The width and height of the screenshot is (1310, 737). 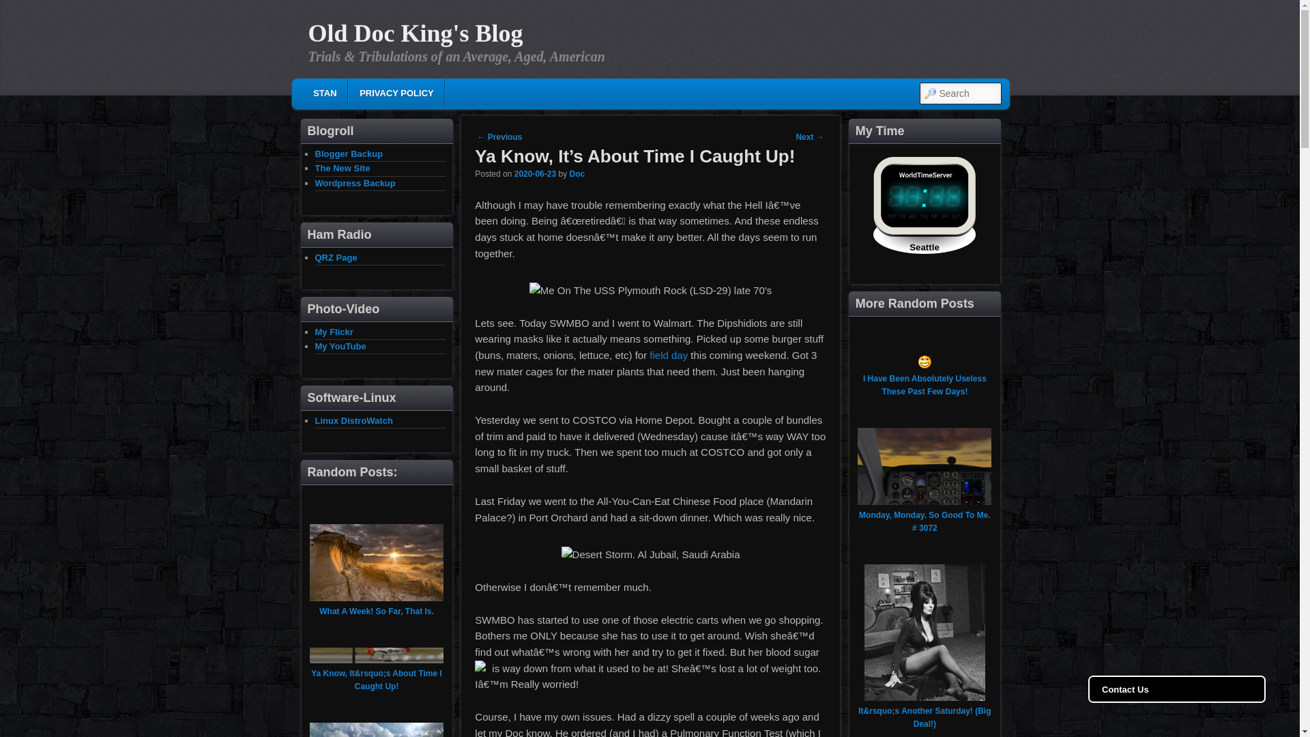 What do you see at coordinates (396, 93) in the screenshot?
I see `PRIVACY POLICY` at bounding box center [396, 93].